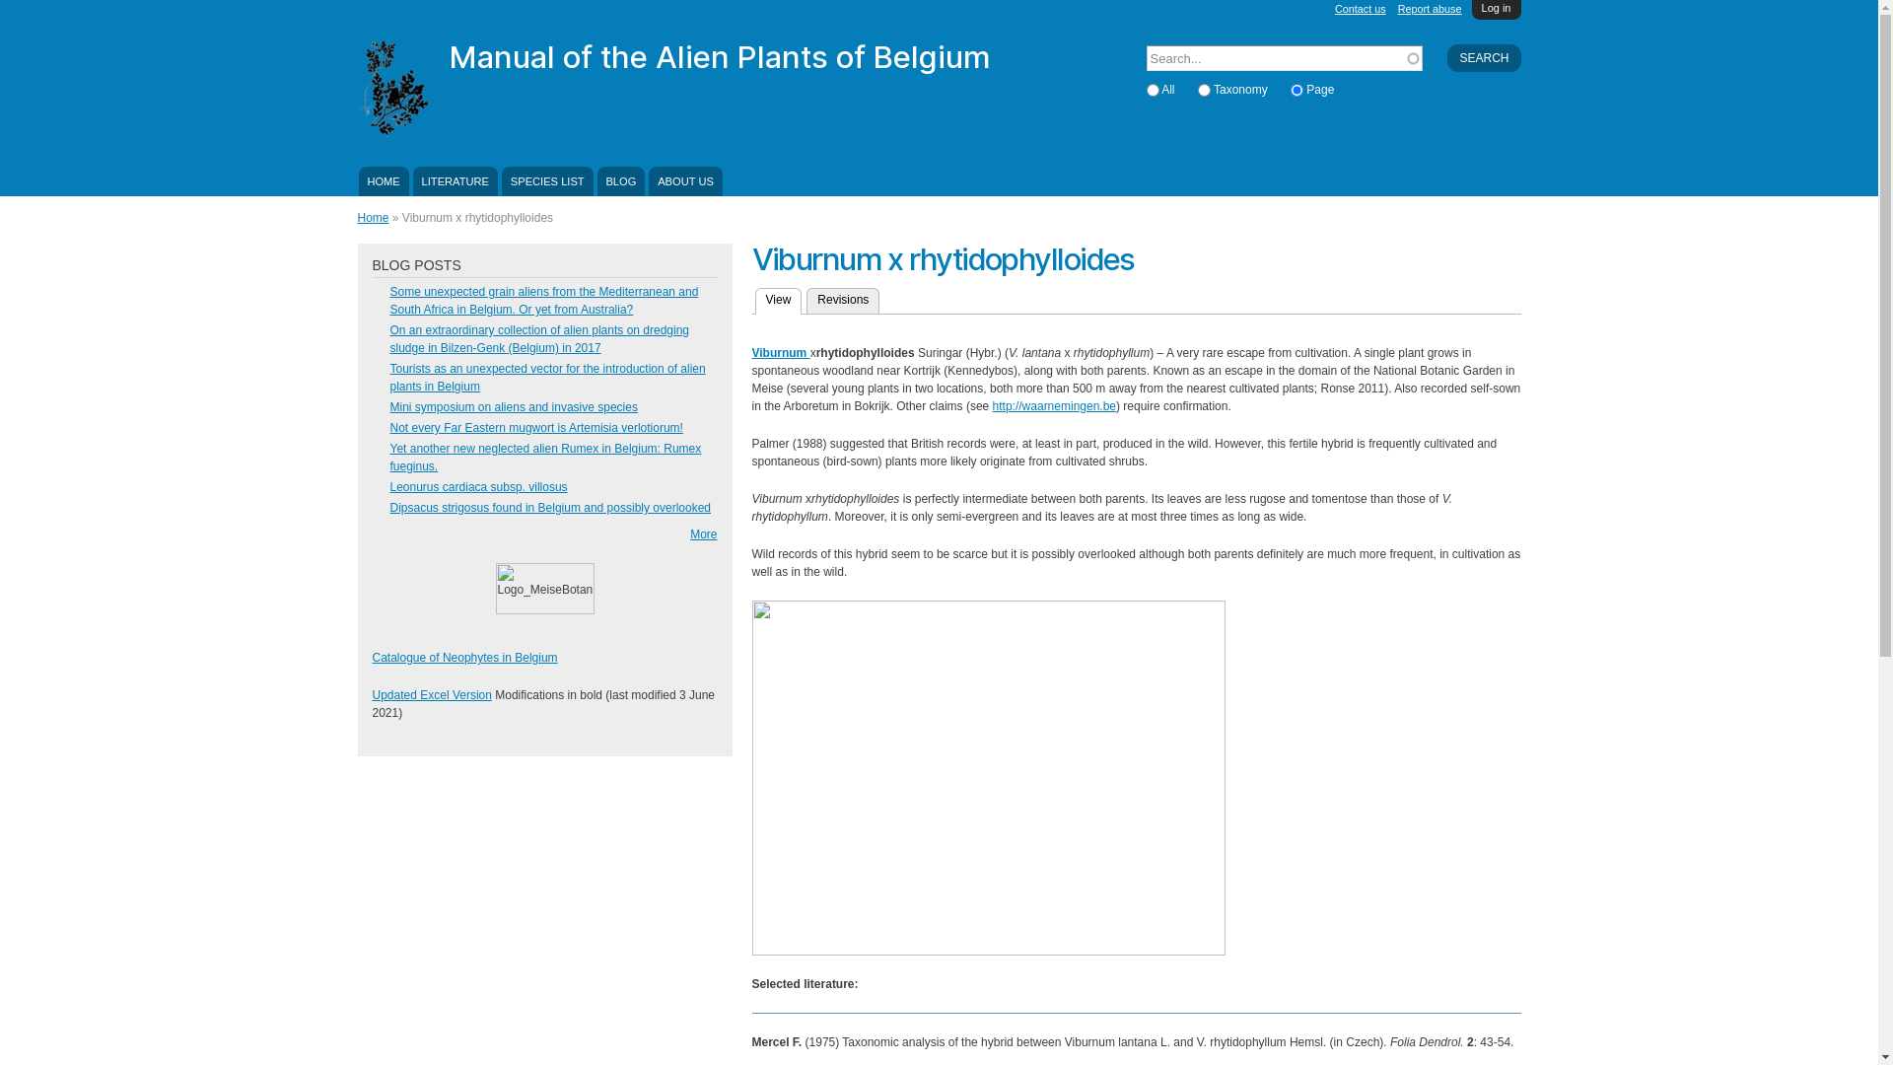  I want to click on Skip to main content, so click(907, 2).